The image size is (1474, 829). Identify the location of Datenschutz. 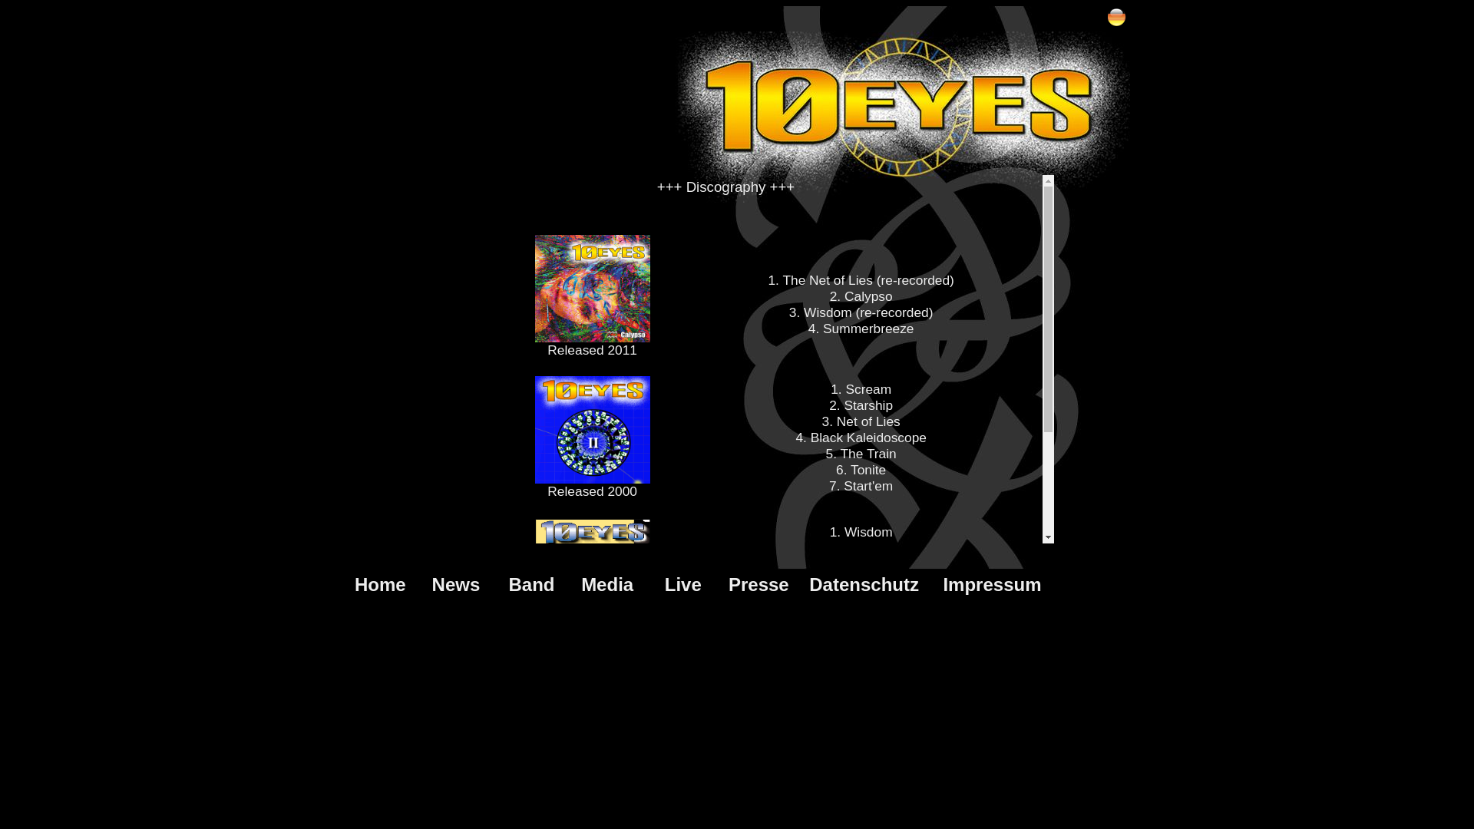
(864, 584).